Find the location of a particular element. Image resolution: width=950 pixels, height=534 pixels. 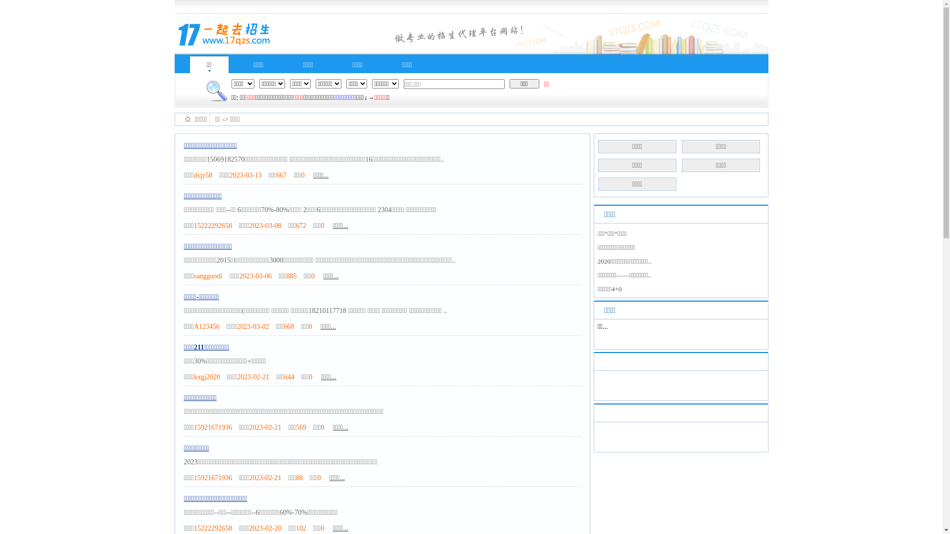

kxgj2020 is located at coordinates (207, 377).